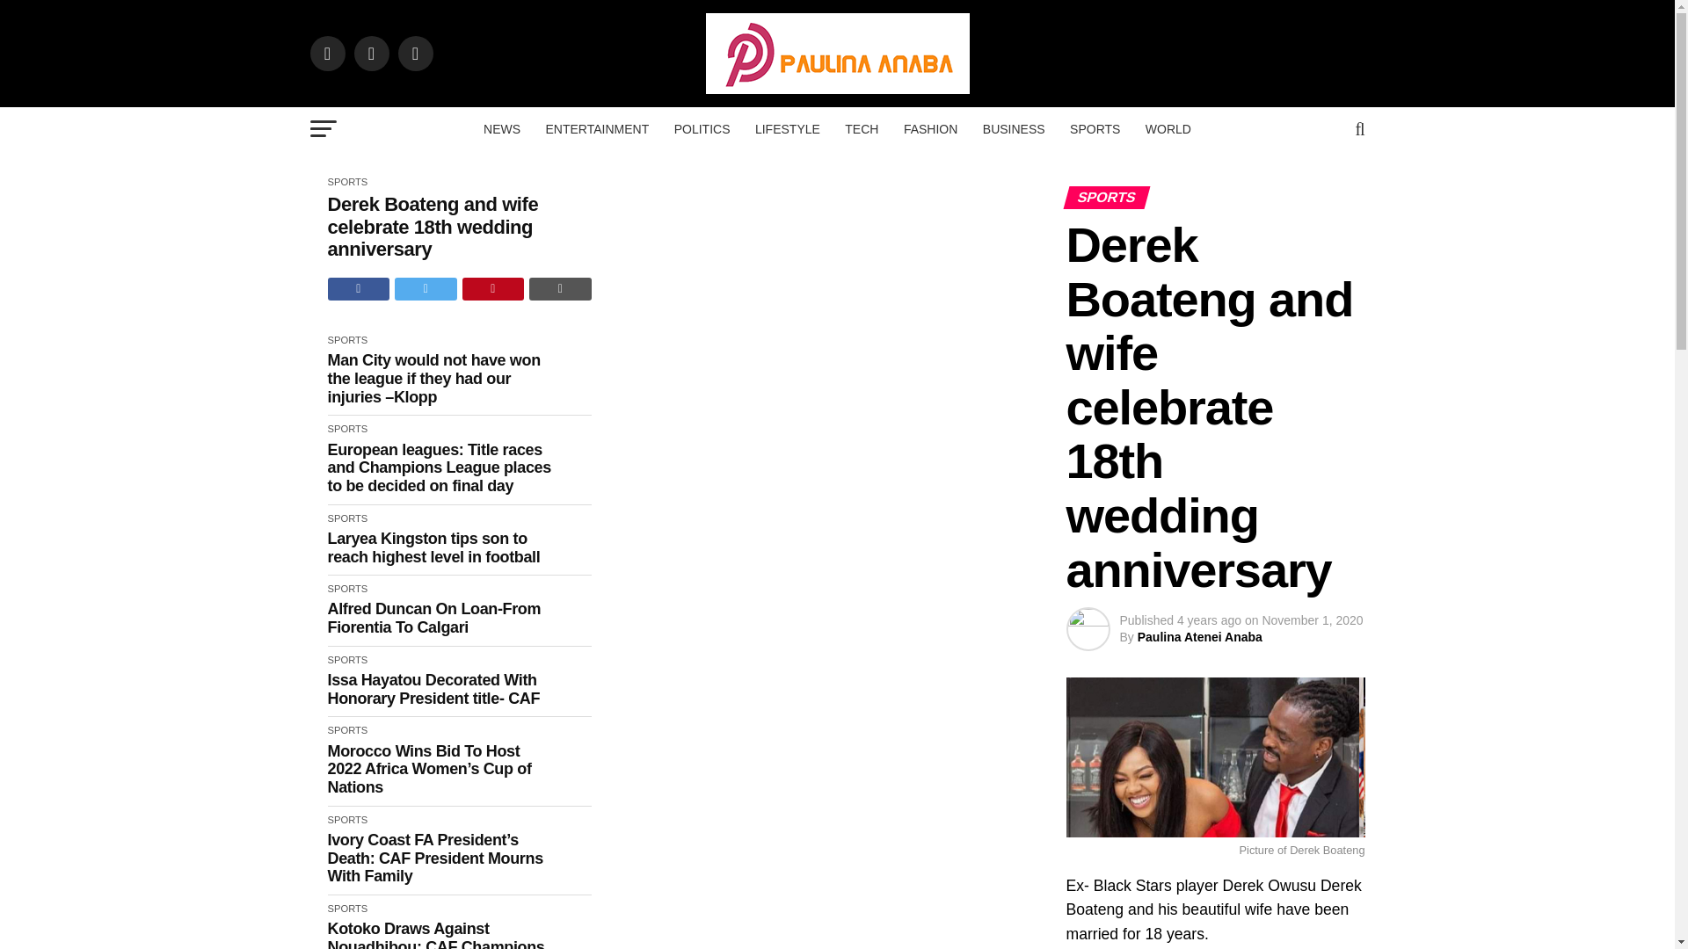 Image resolution: width=1688 pixels, height=949 pixels. I want to click on Share on Facebook, so click(359, 289).